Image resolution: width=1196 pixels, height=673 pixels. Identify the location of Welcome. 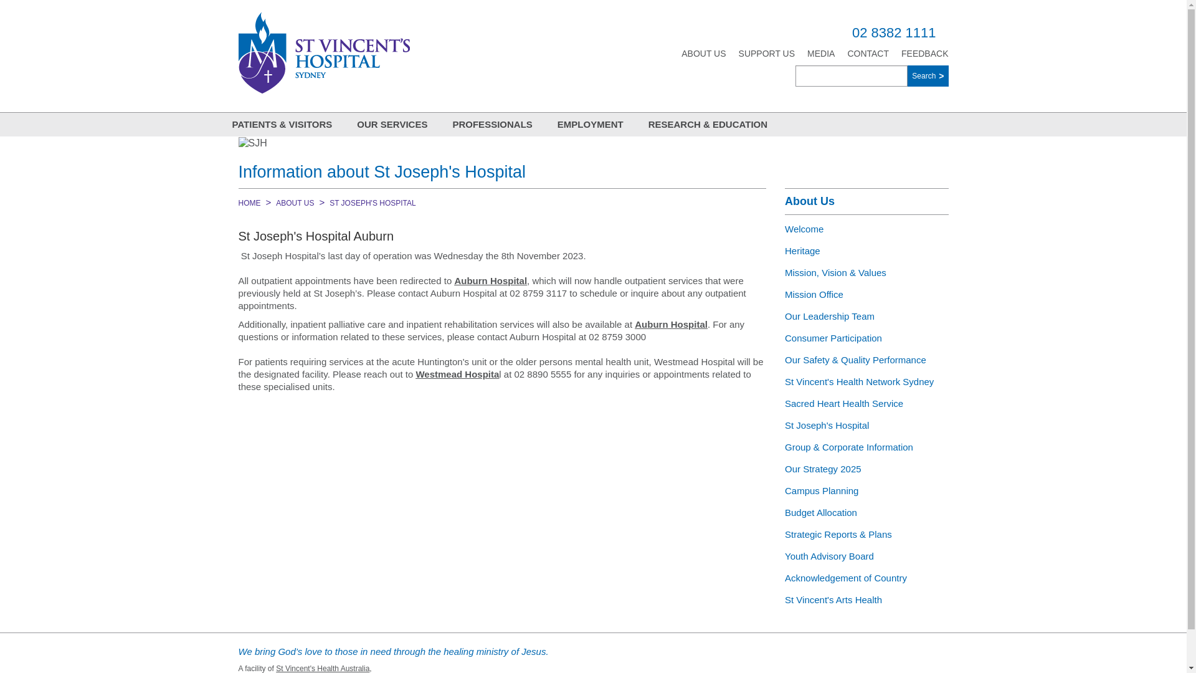
(867, 229).